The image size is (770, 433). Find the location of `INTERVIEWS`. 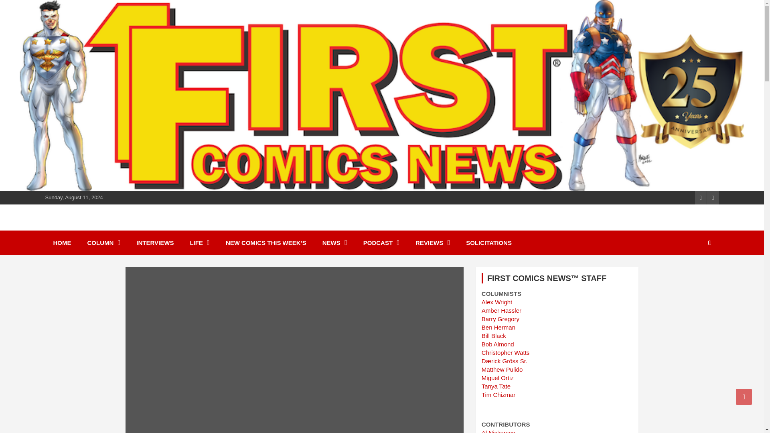

INTERVIEWS is located at coordinates (155, 243).